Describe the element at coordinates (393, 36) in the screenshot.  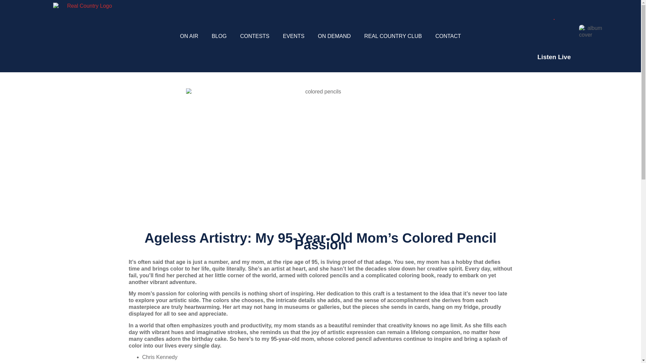
I see `REAL COUNTRY CLUB` at that location.